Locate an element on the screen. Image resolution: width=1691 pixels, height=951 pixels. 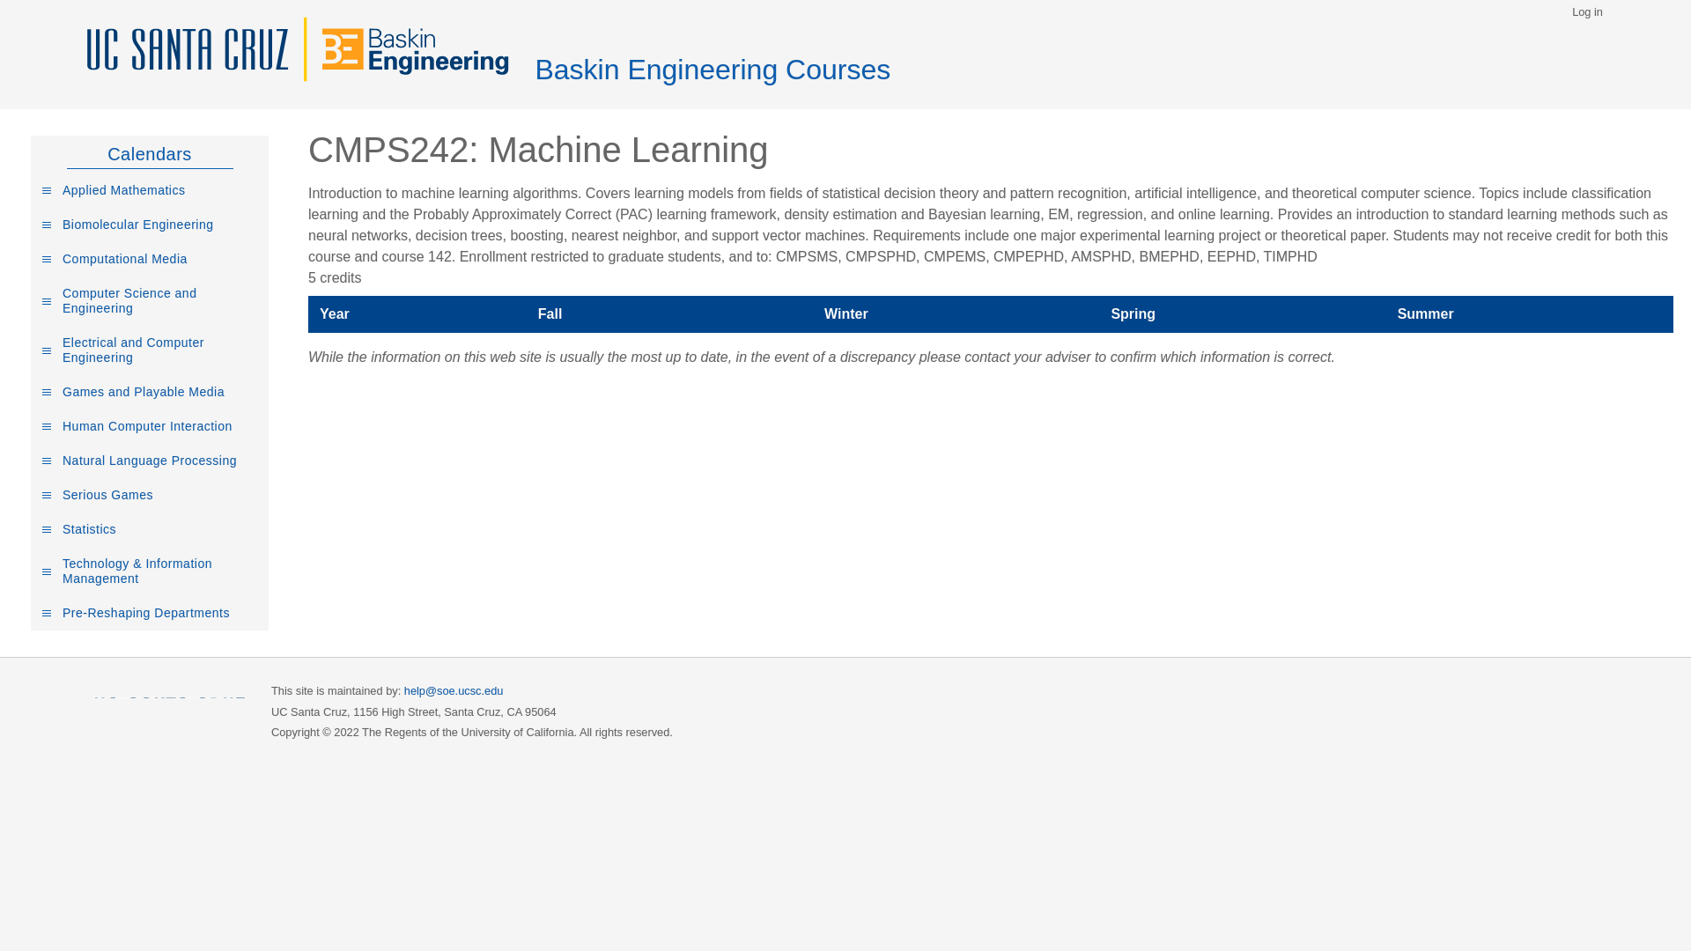
Serious Games is located at coordinates (150, 495).